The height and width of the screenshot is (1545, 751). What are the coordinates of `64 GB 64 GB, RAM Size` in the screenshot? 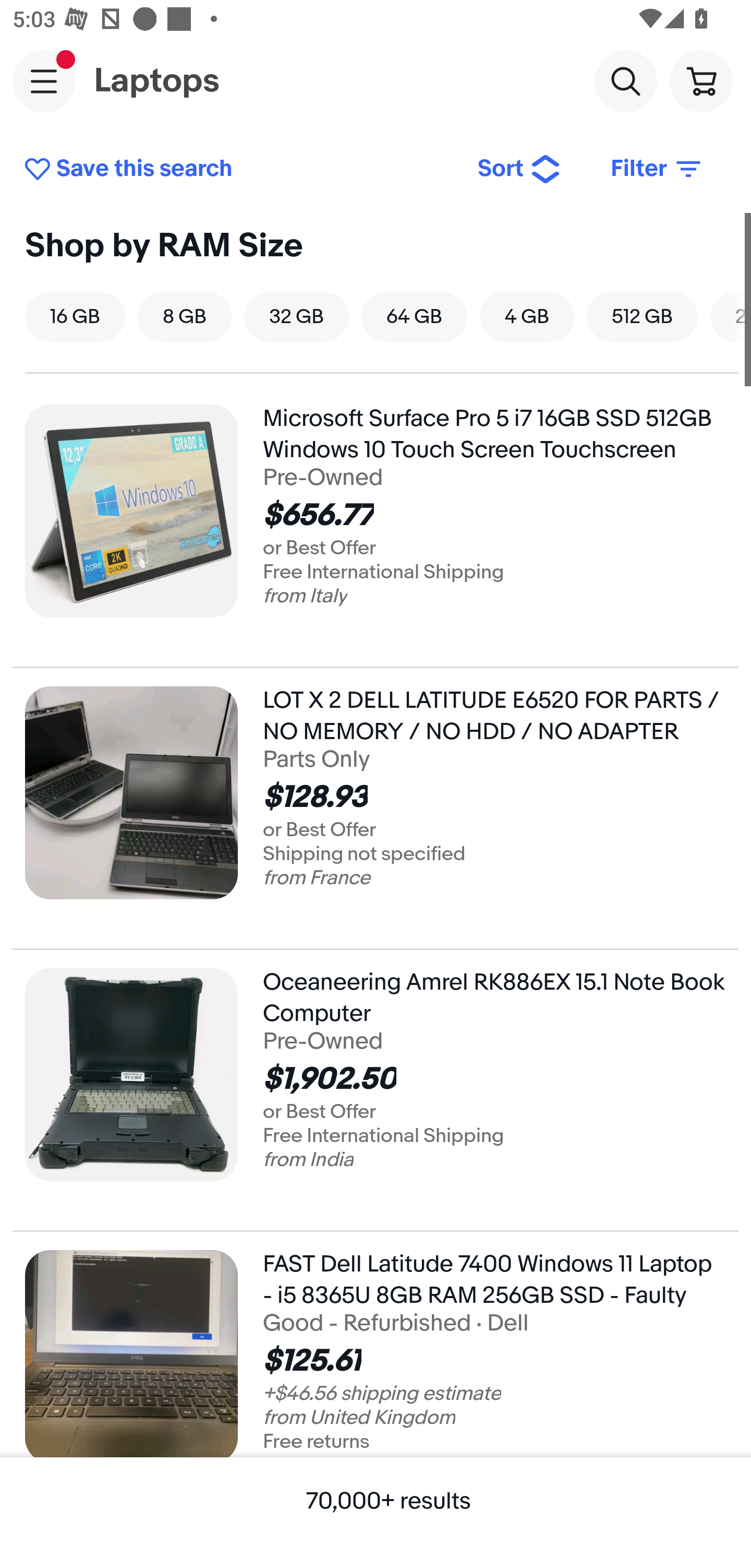 It's located at (414, 316).